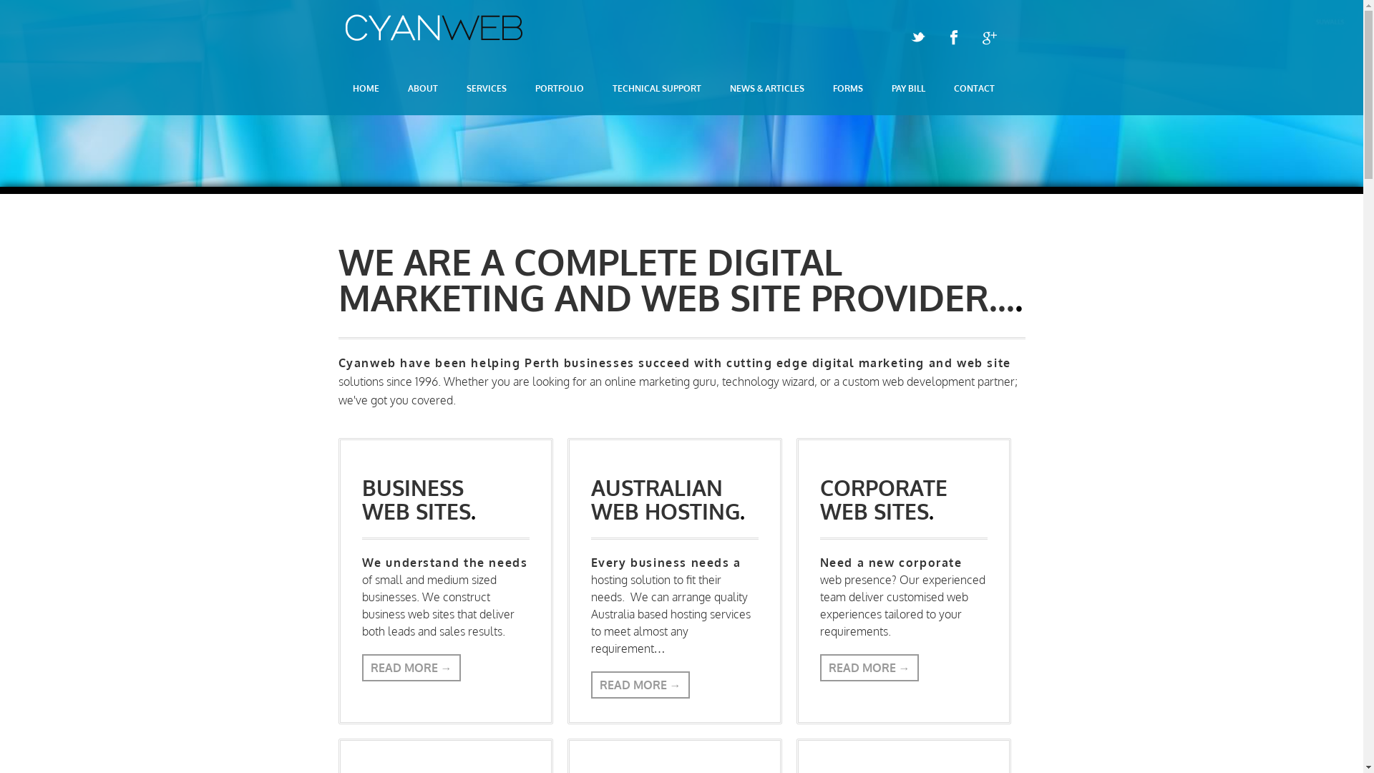 This screenshot has width=1374, height=773. I want to click on View Twitter Profile, so click(917, 38).